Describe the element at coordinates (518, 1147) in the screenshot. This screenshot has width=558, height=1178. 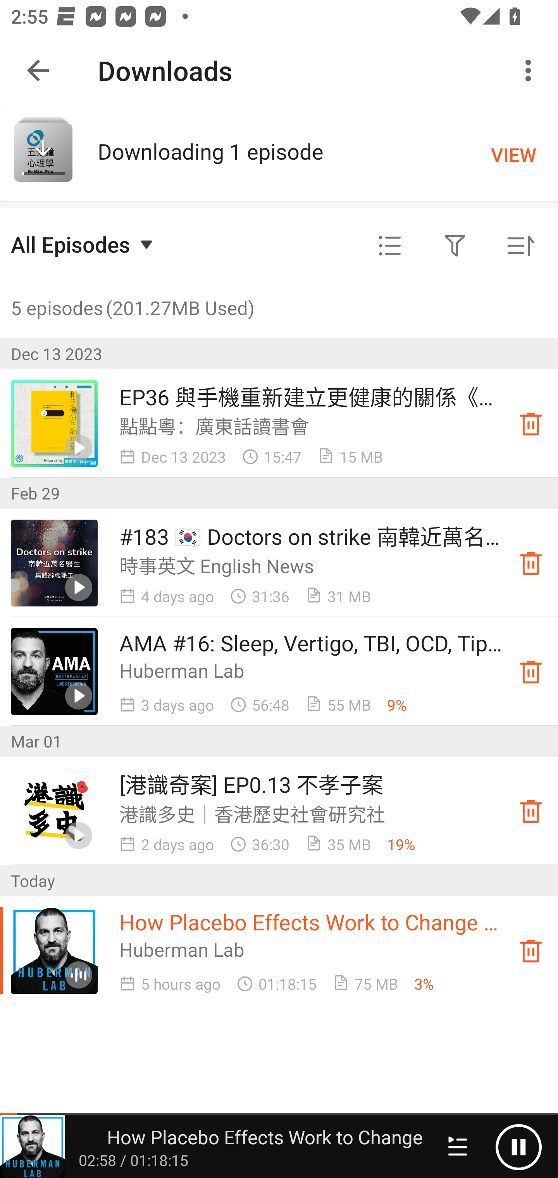
I see `Pause` at that location.